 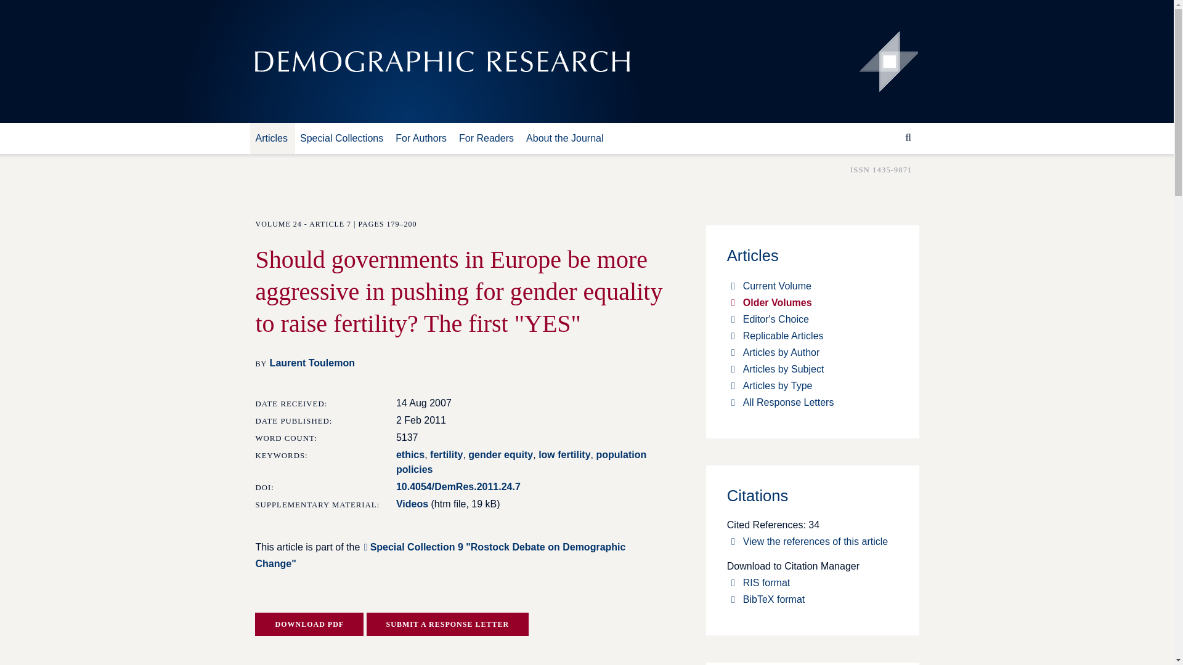 I want to click on Special Collections, so click(x=345, y=138).